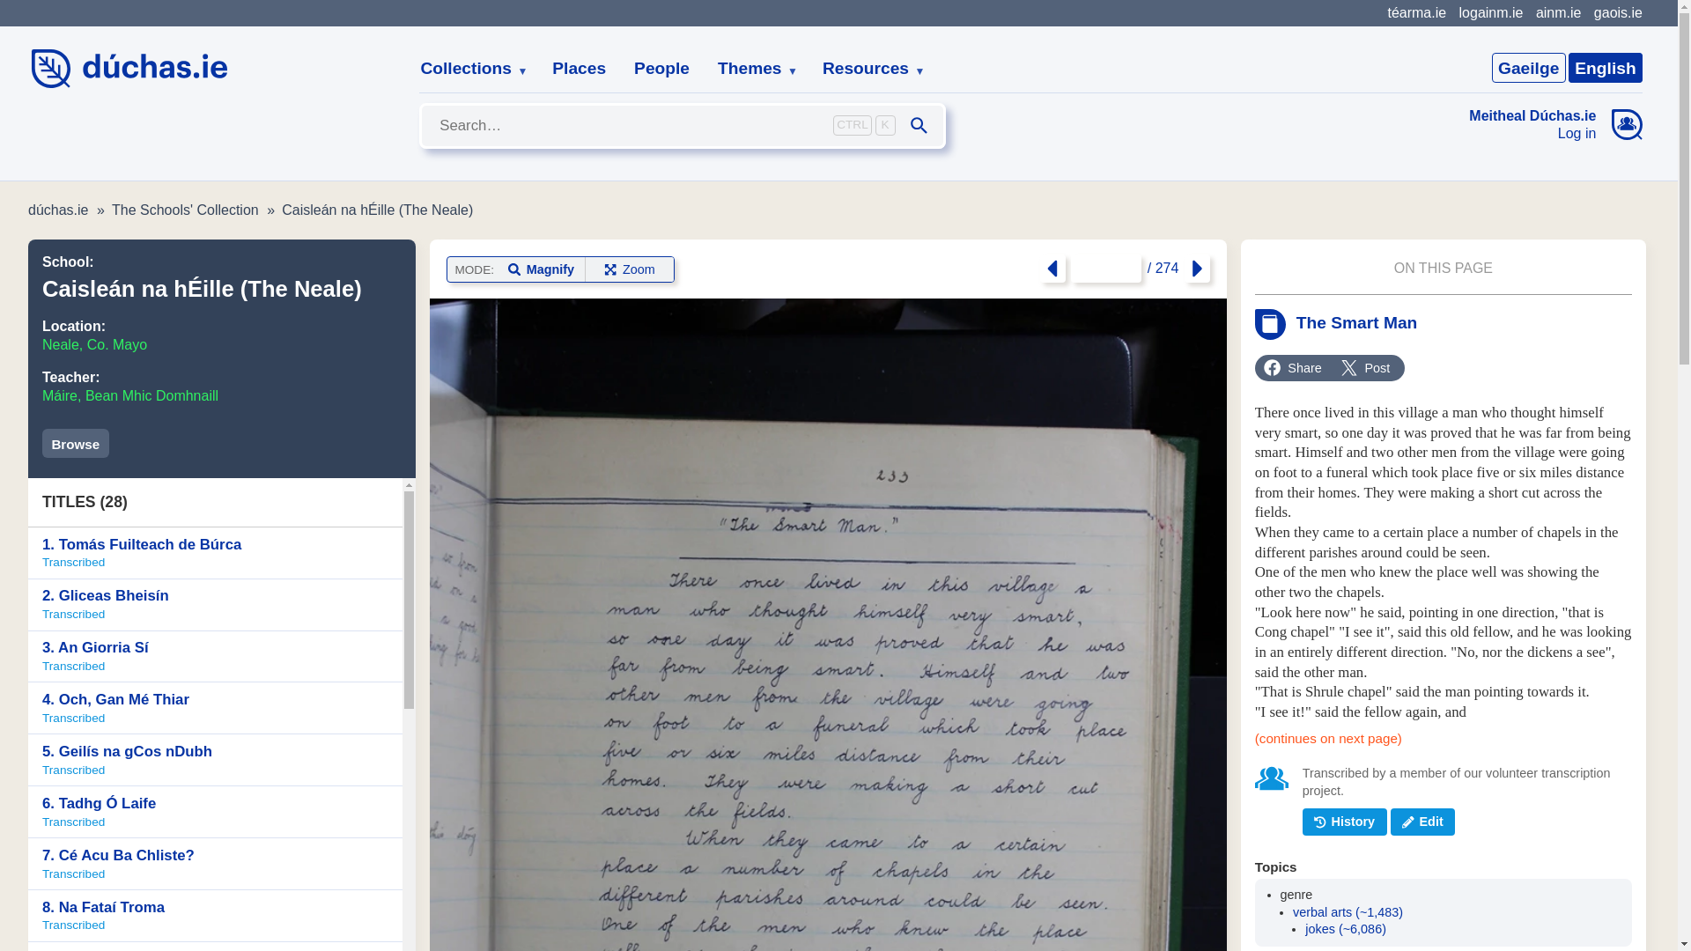 This screenshot has height=951, width=1691. Describe the element at coordinates (1532, 133) in the screenshot. I see `Log in` at that location.